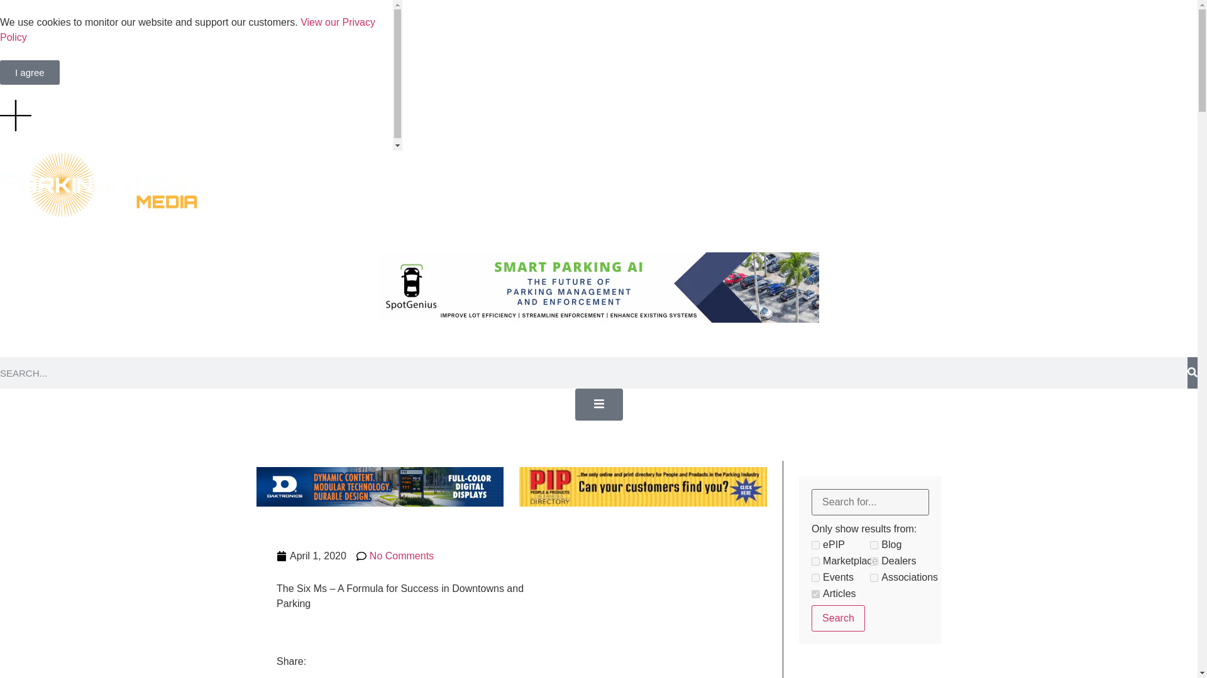 The image size is (1207, 678). I want to click on Articles, so click(815, 594).